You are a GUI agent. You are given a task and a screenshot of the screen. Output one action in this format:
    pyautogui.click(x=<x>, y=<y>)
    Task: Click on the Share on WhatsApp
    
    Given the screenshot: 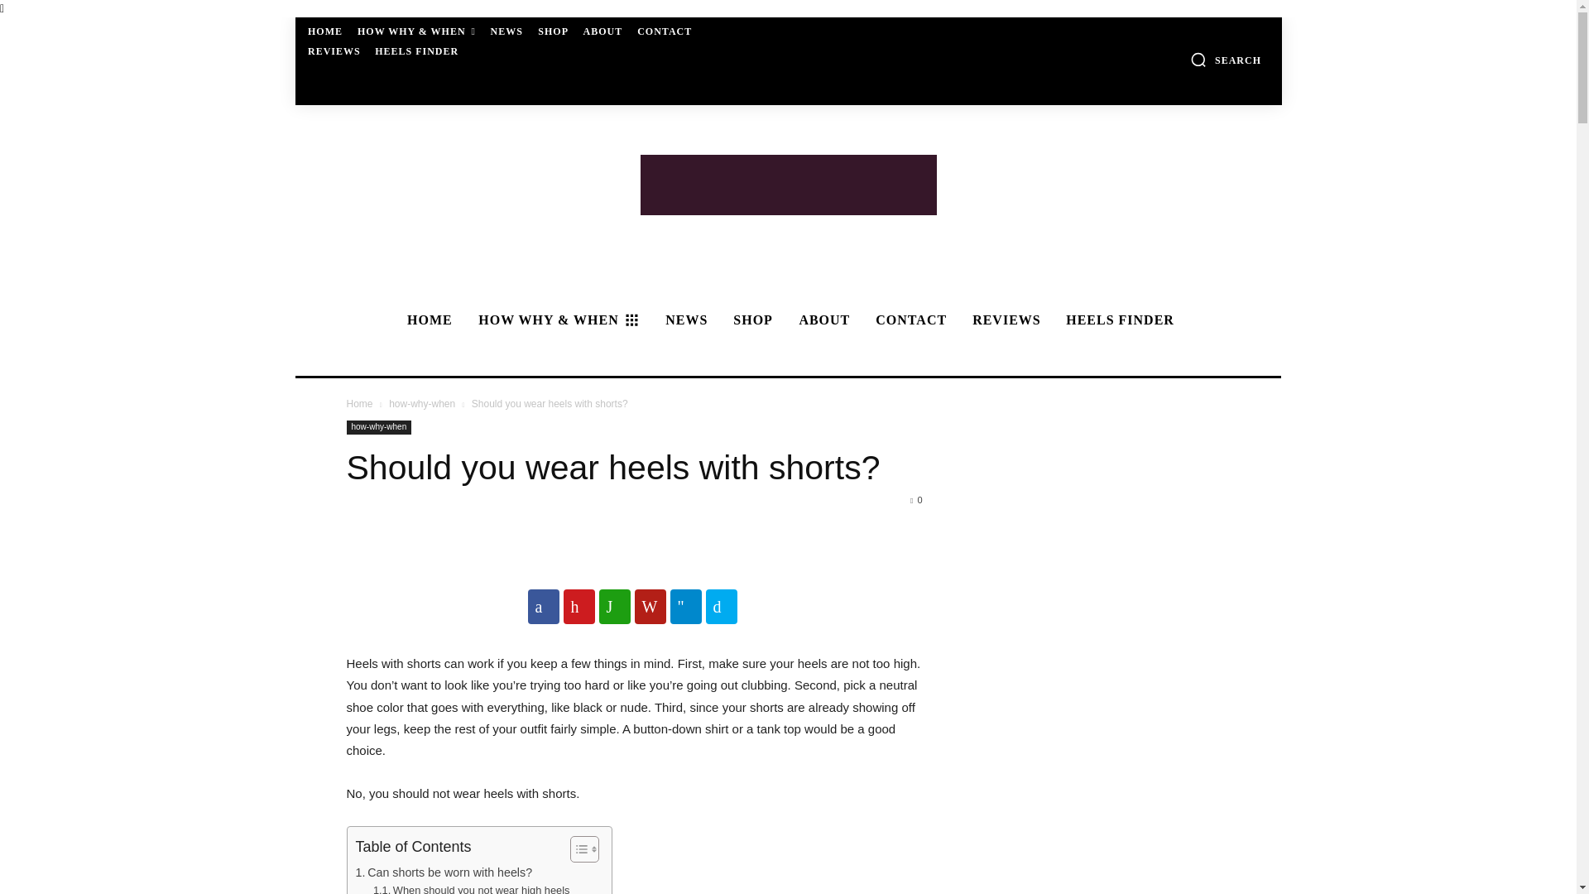 What is the action you would take?
    pyautogui.click(x=614, y=606)
    